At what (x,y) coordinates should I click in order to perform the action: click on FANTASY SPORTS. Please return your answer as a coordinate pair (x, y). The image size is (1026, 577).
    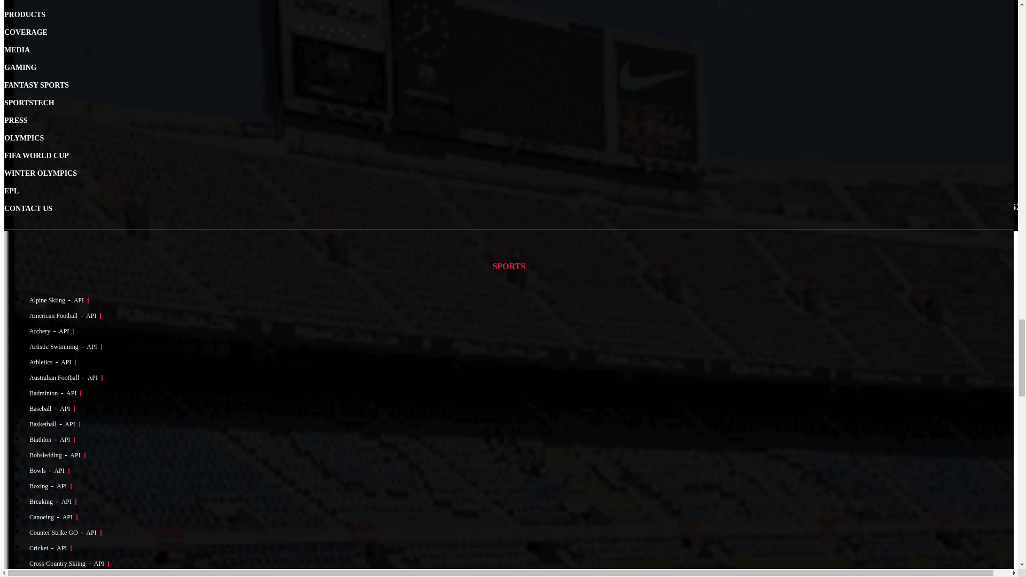
    Looking at the image, I should click on (36, 85).